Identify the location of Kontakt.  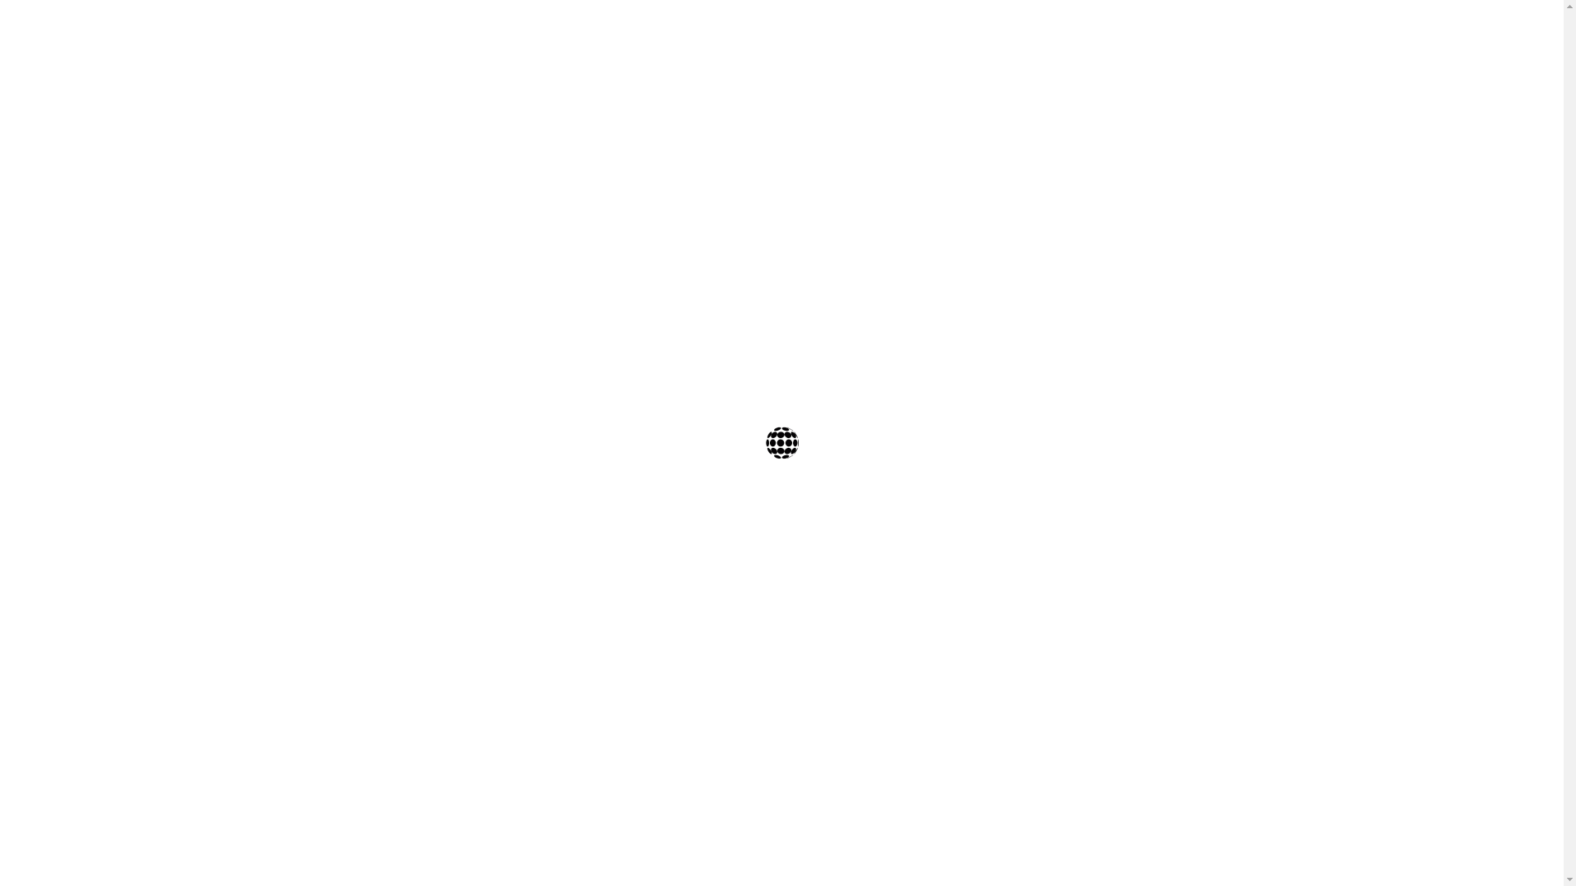
(1243, 30).